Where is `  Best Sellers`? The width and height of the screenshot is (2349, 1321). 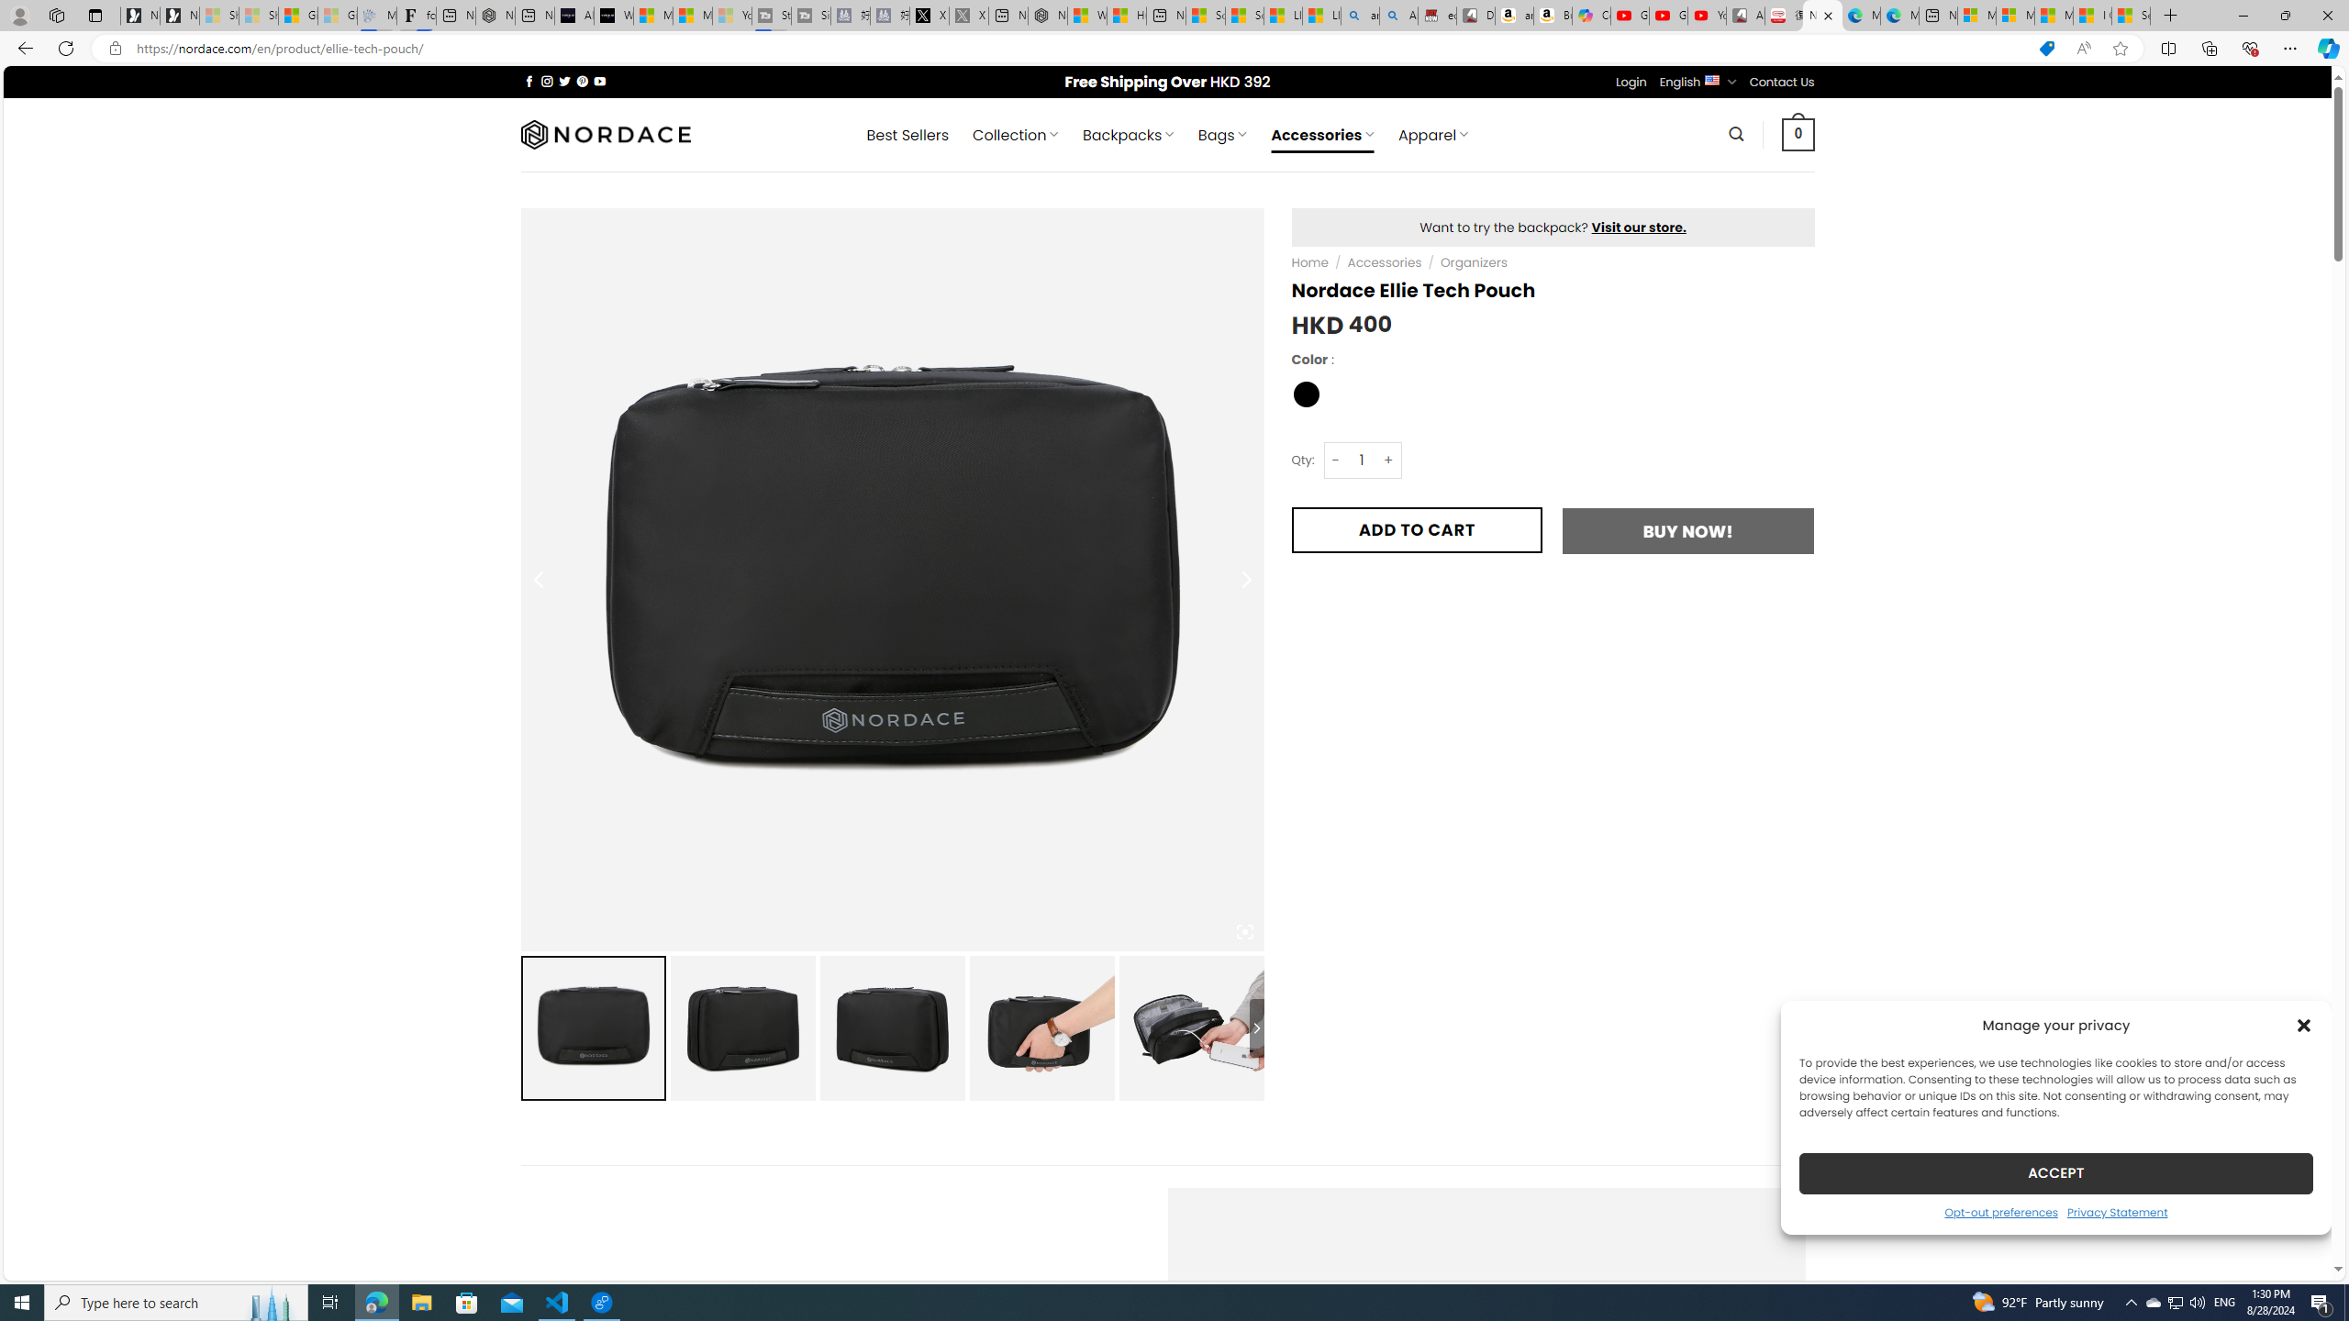
  Best Sellers is located at coordinates (907, 135).